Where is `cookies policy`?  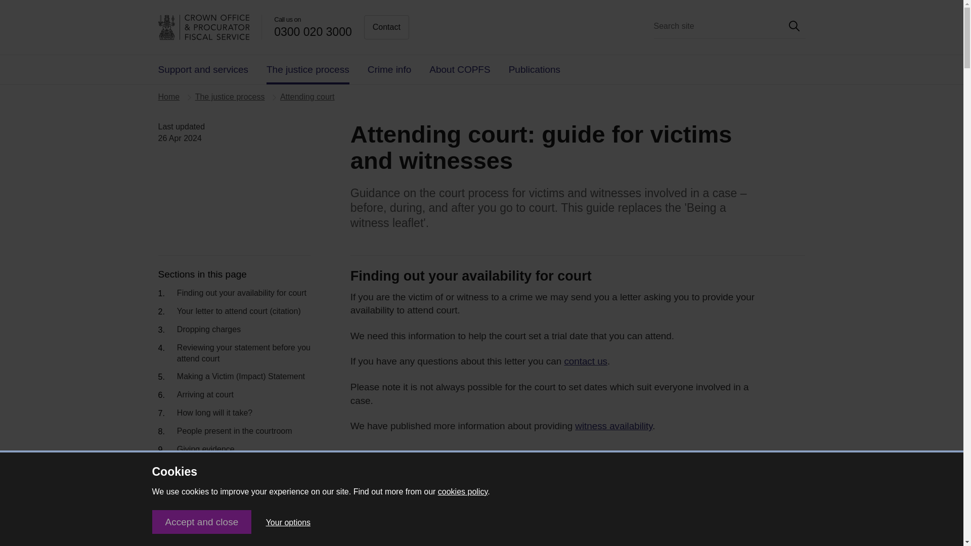
cookies policy is located at coordinates (462, 491).